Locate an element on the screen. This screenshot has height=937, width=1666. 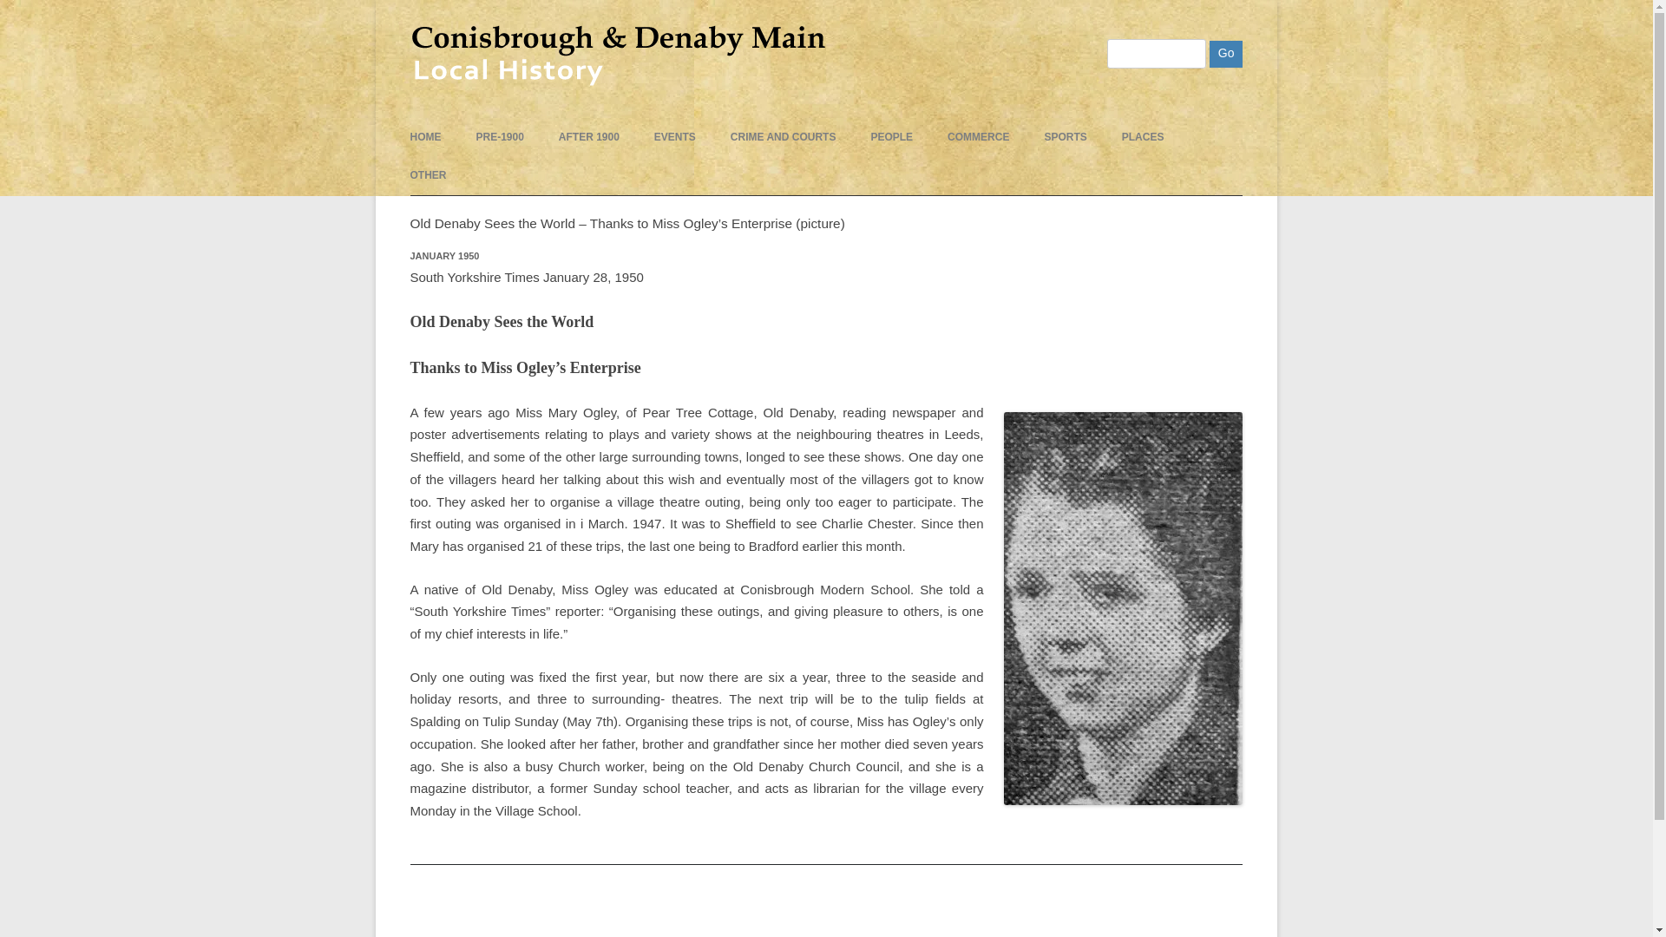
CRIME AND COURTS is located at coordinates (783, 137).